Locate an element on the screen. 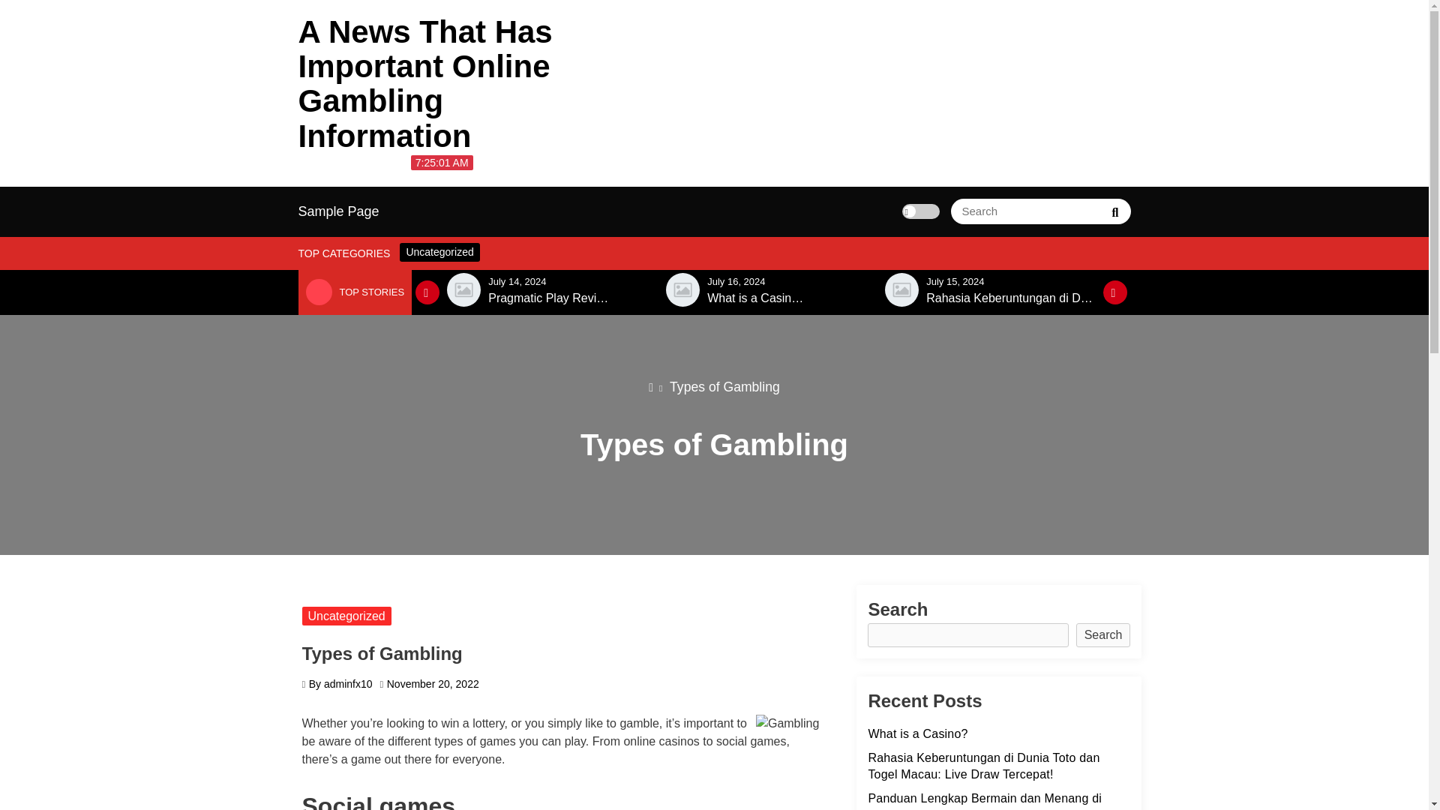 This screenshot has height=810, width=1440. Pragmatic Play Review is located at coordinates (550, 298).